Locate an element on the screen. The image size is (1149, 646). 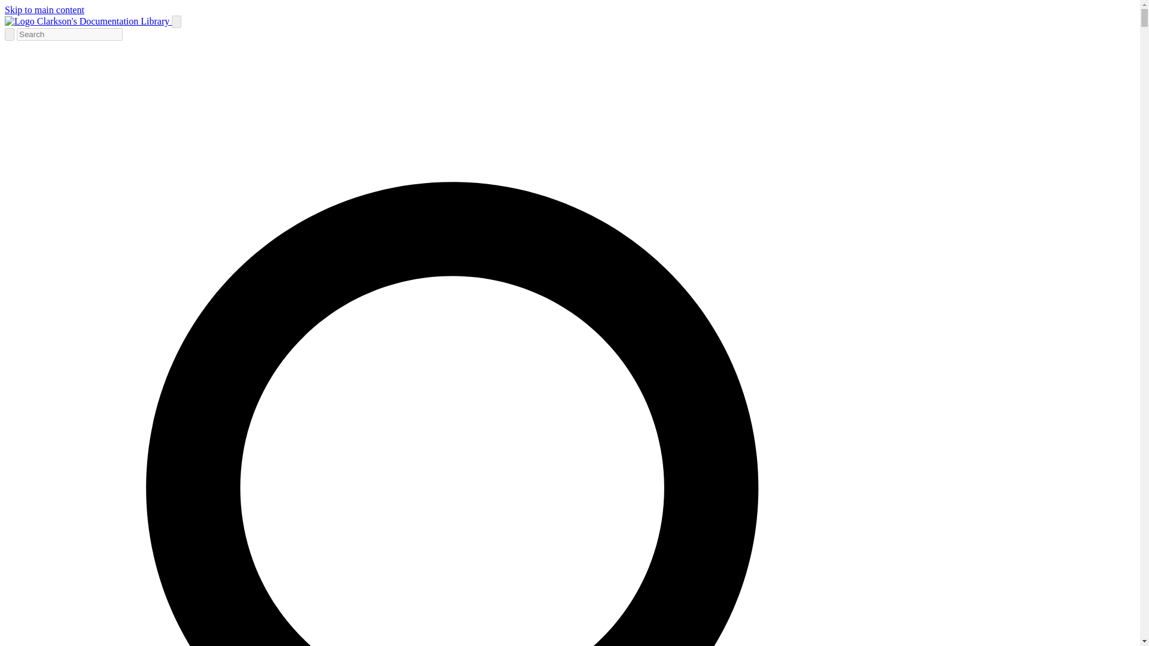
Clarkson's Documentation Library is located at coordinates (87, 22).